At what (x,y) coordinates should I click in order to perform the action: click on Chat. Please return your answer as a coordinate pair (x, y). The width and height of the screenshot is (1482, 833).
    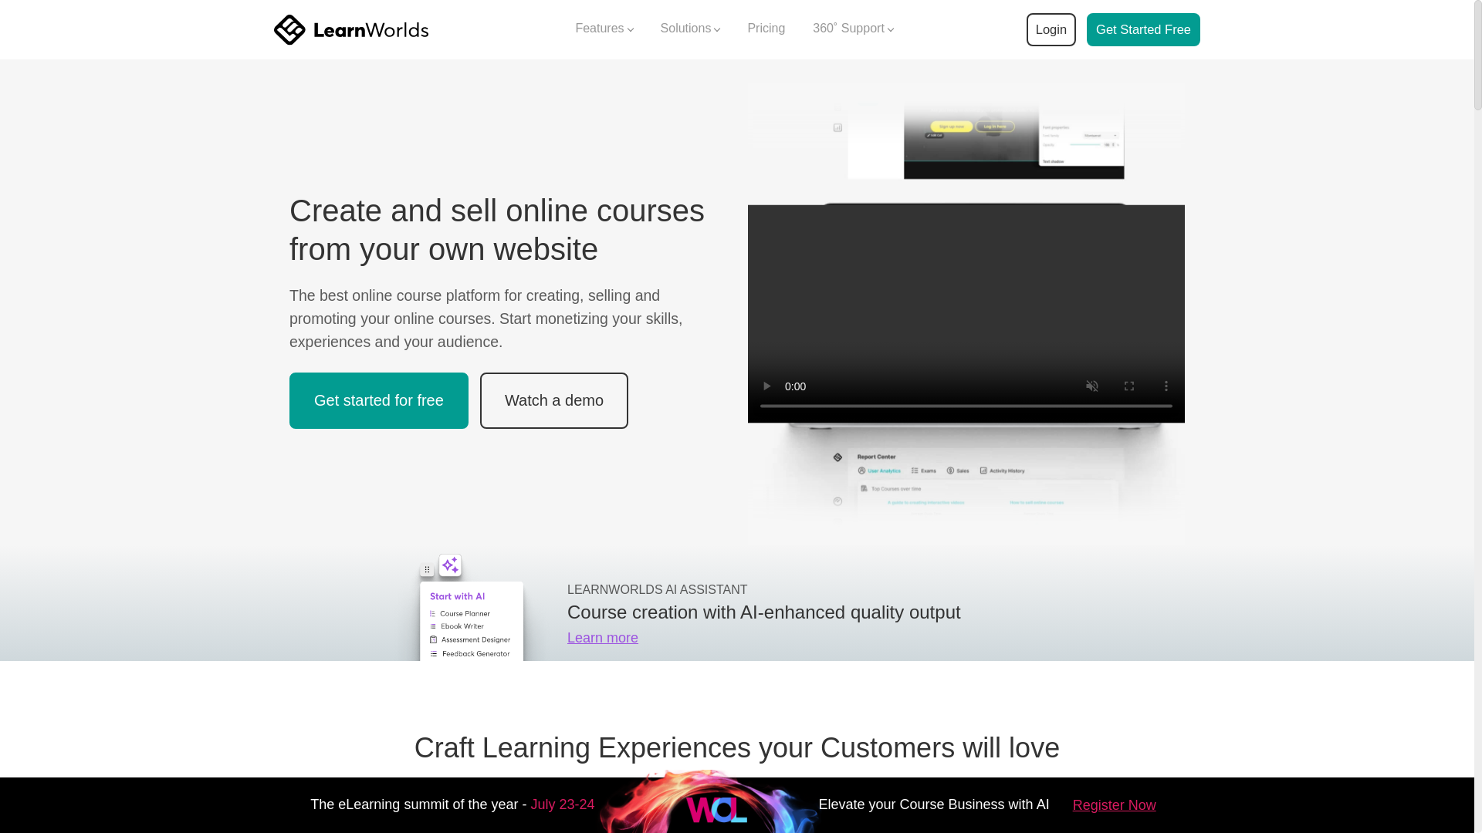
    Looking at the image, I should click on (1442, 703).